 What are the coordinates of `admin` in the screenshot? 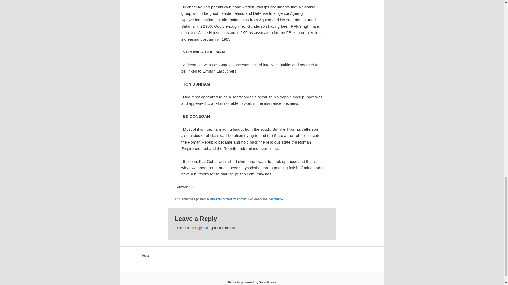 It's located at (241, 199).